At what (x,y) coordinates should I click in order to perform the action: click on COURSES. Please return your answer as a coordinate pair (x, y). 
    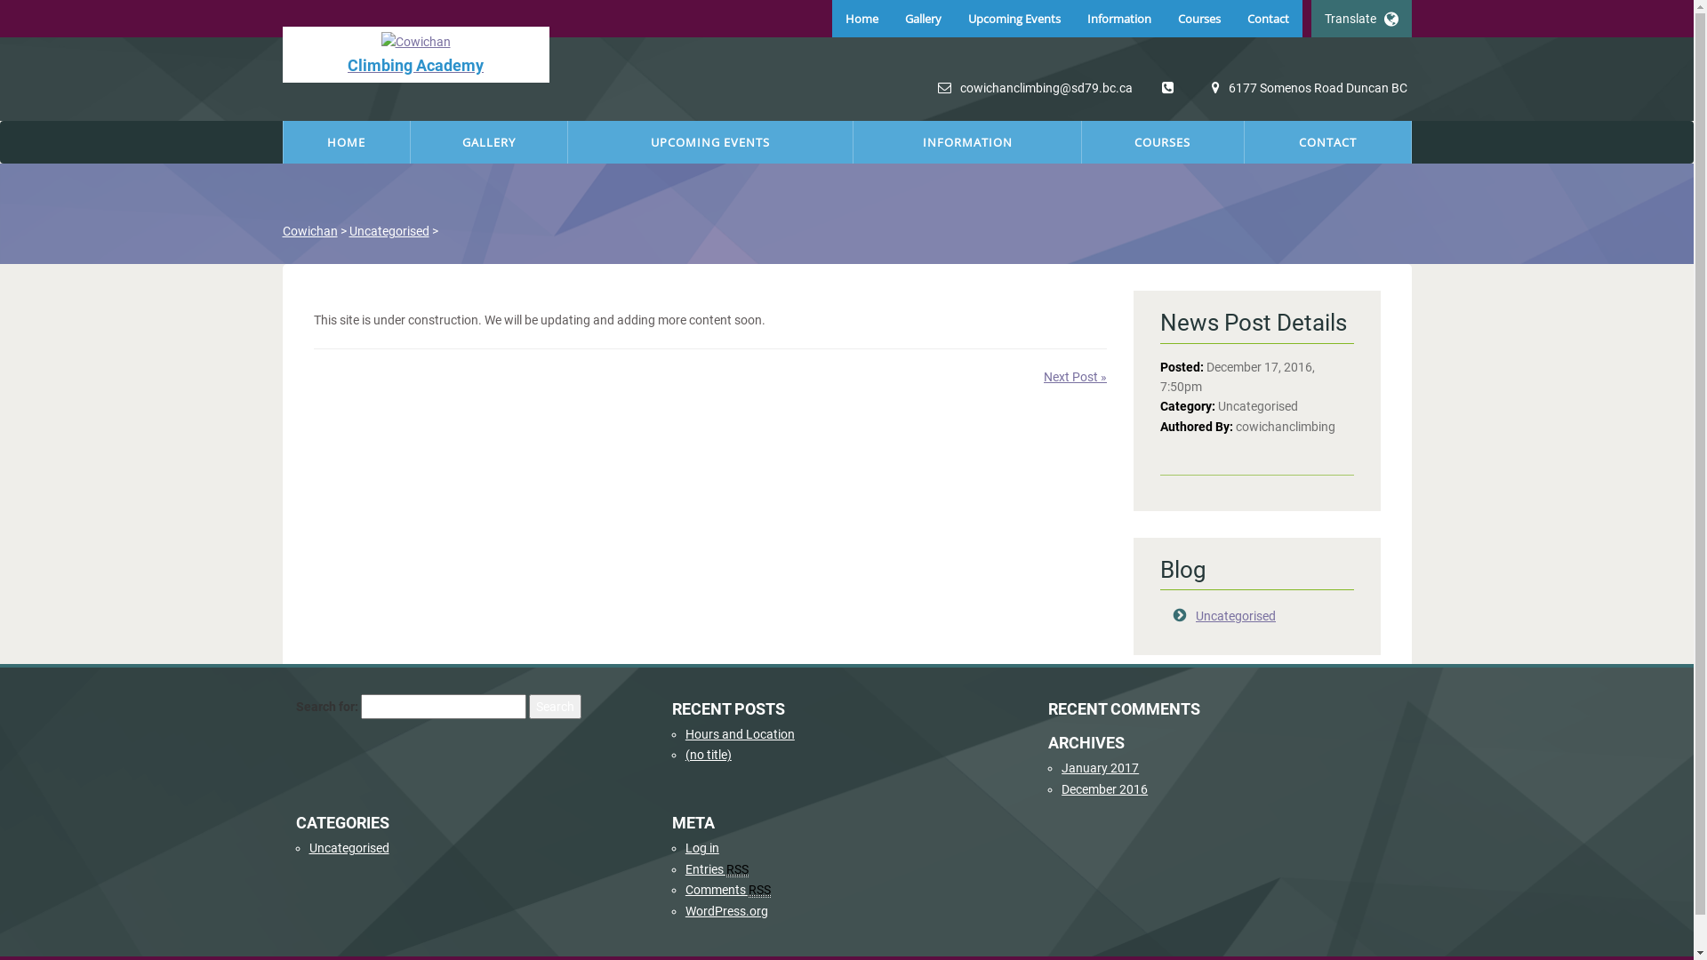
    Looking at the image, I should click on (1163, 142).